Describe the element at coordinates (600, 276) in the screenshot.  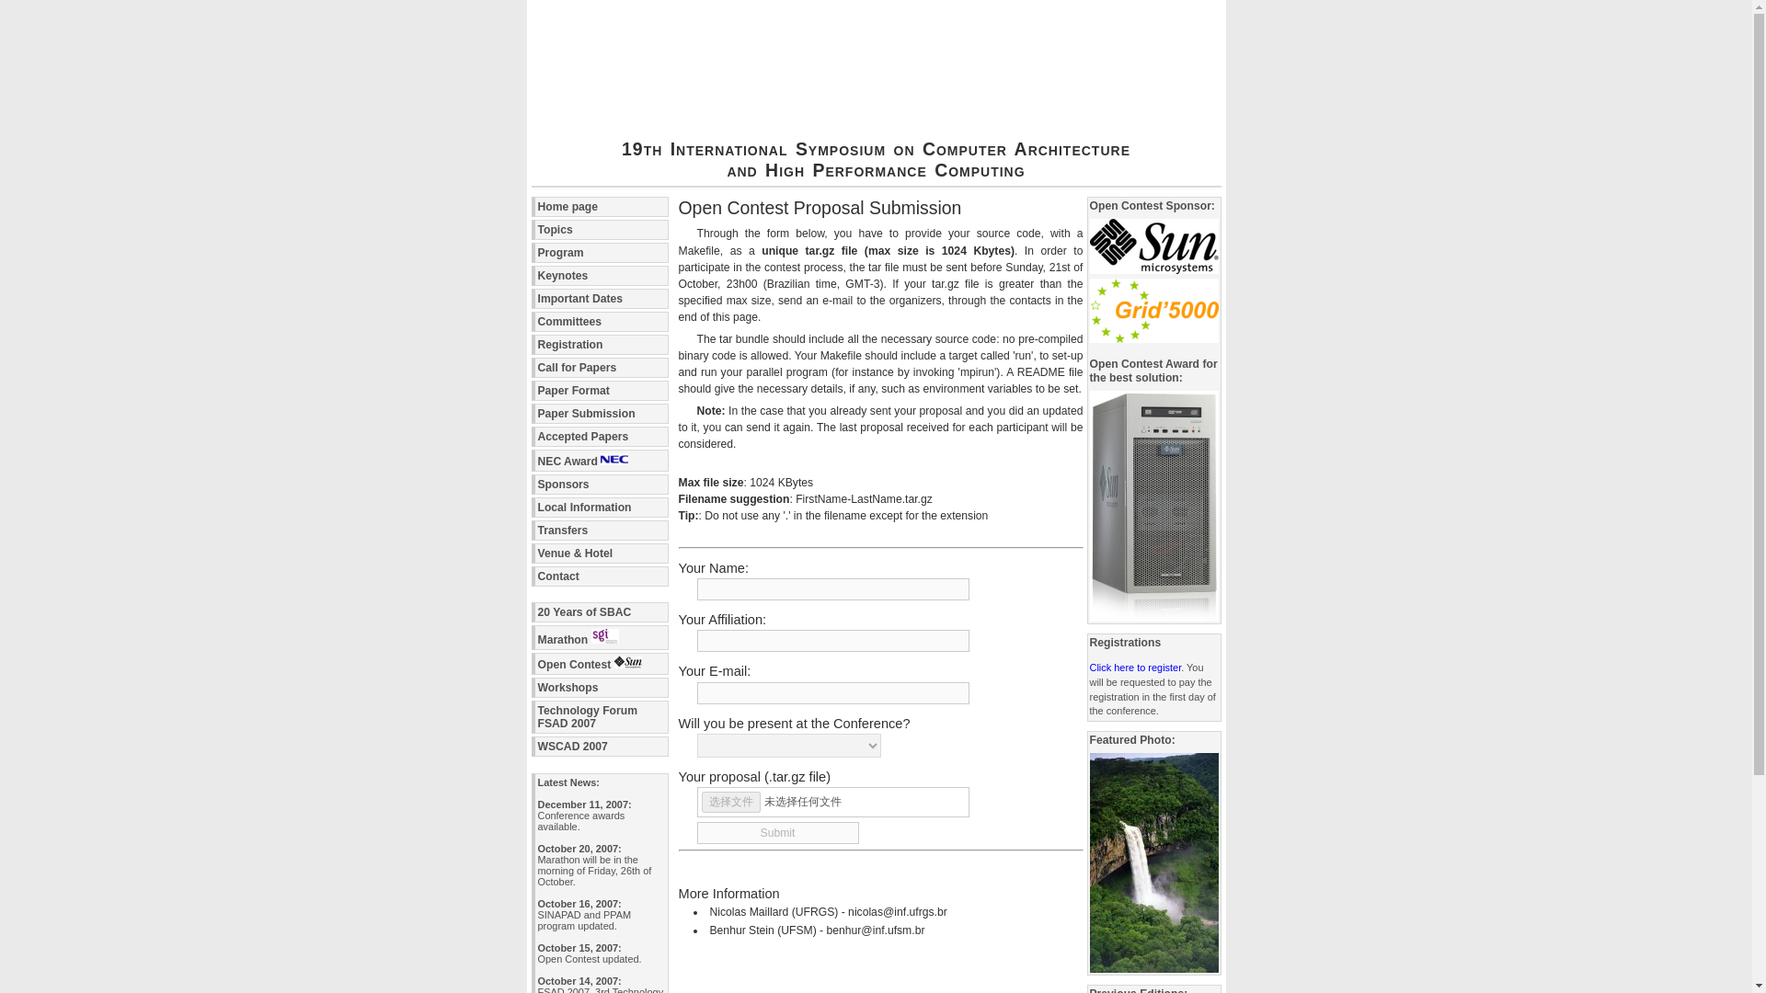
I see `Keynotes` at that location.